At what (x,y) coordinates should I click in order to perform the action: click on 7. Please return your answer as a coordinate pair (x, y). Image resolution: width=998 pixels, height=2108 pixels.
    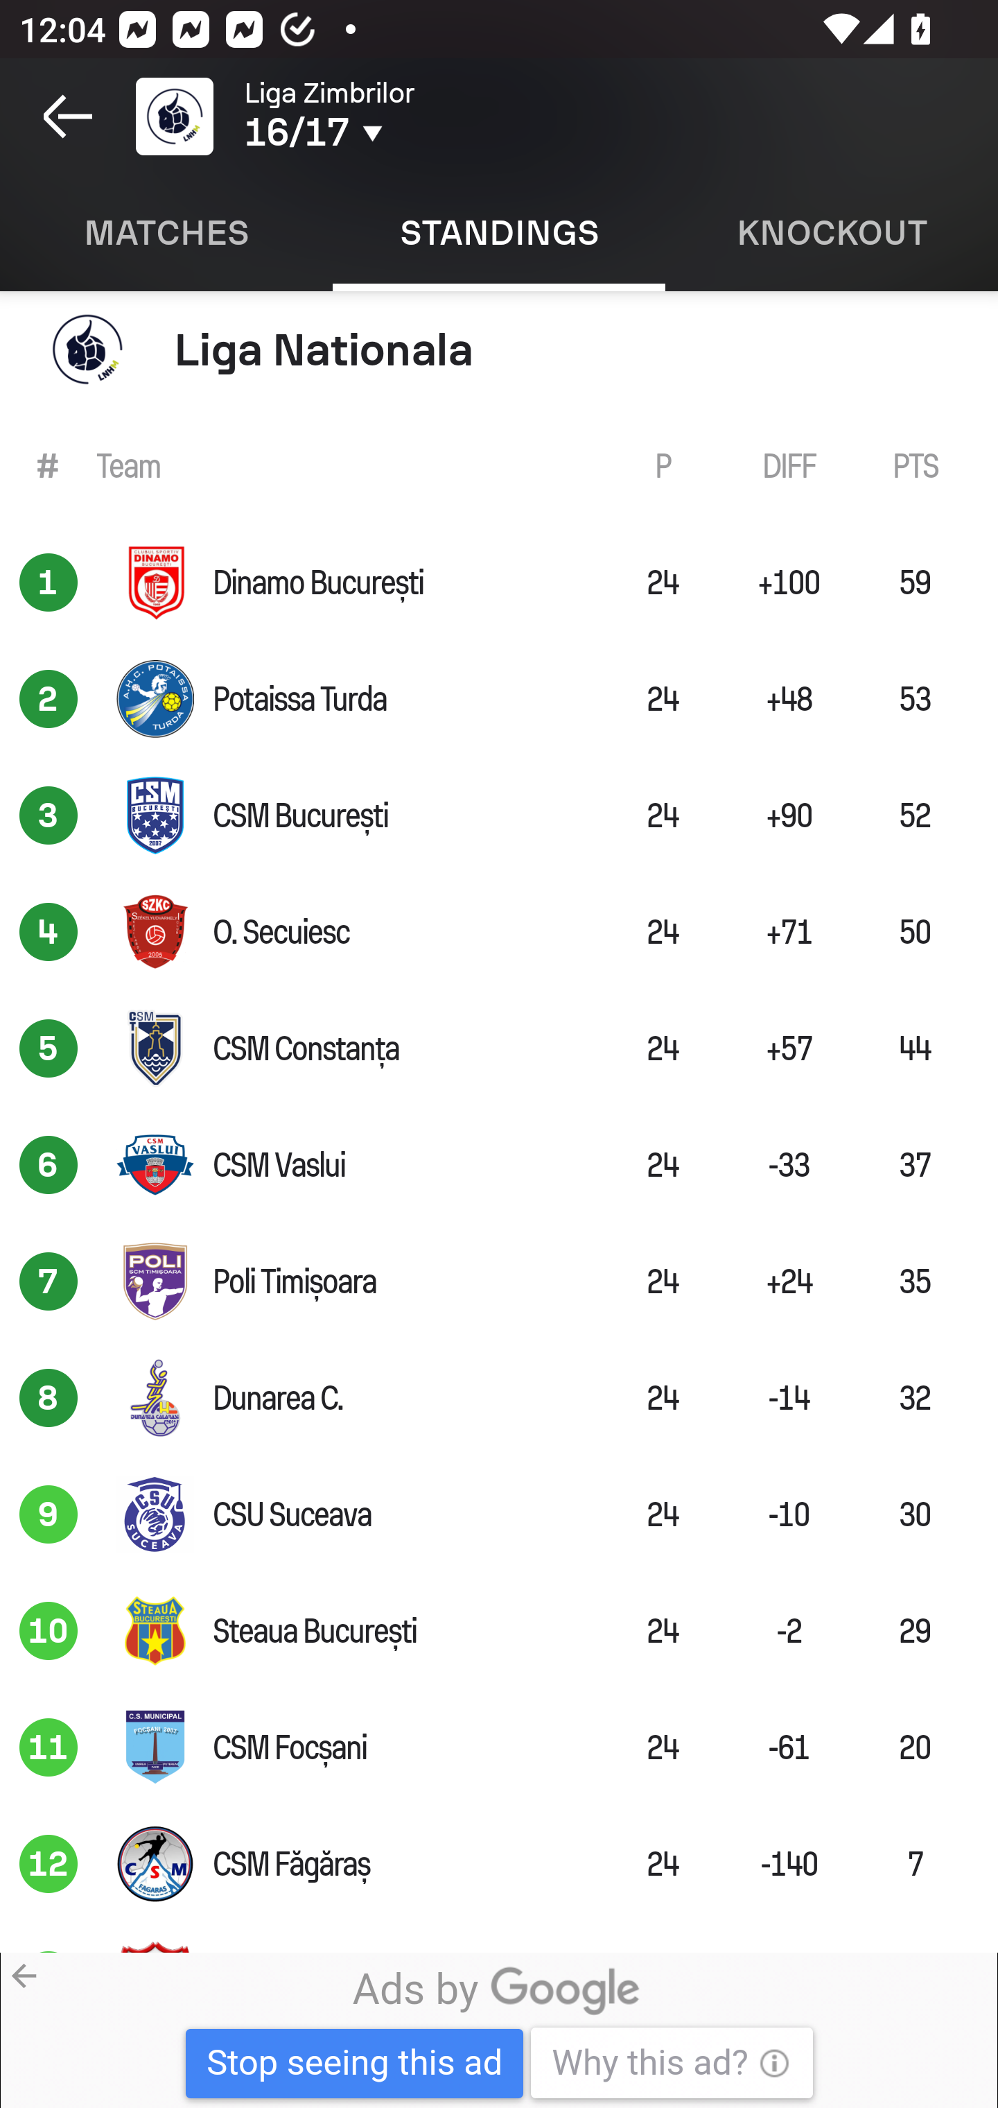
    Looking at the image, I should click on (49, 1281).